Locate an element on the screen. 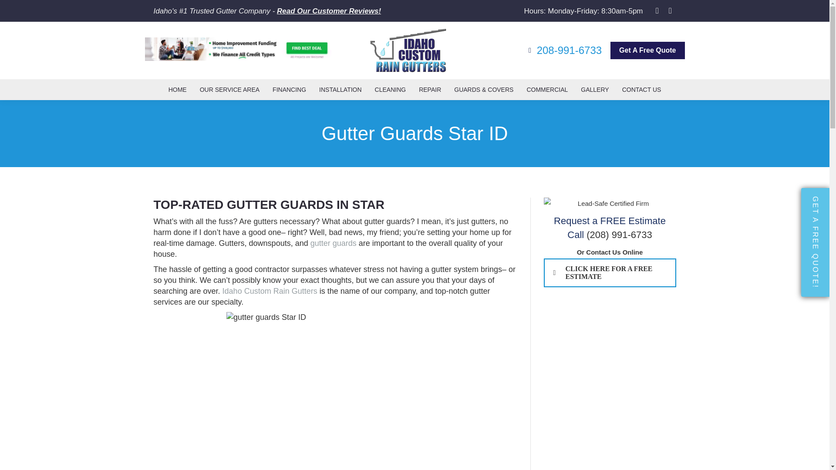  REPAIR is located at coordinates (429, 90).